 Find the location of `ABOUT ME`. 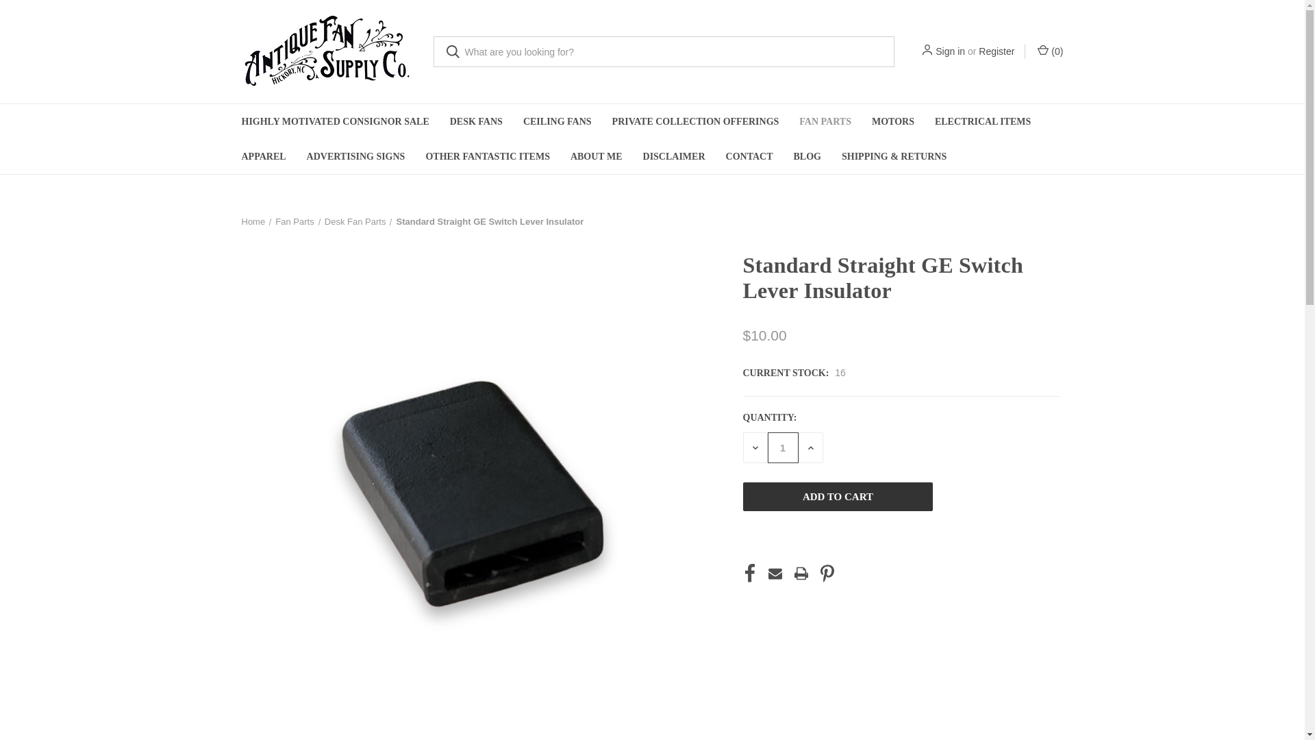

ABOUT ME is located at coordinates (596, 156).